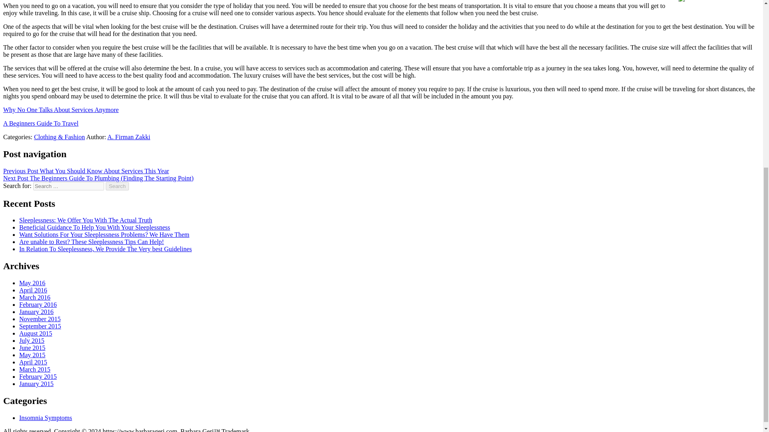  Describe the element at coordinates (32, 340) in the screenshot. I see `July 2015` at that location.